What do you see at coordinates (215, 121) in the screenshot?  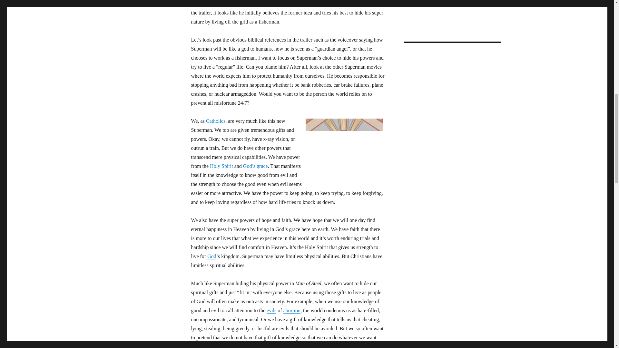 I see `Catholics` at bounding box center [215, 121].